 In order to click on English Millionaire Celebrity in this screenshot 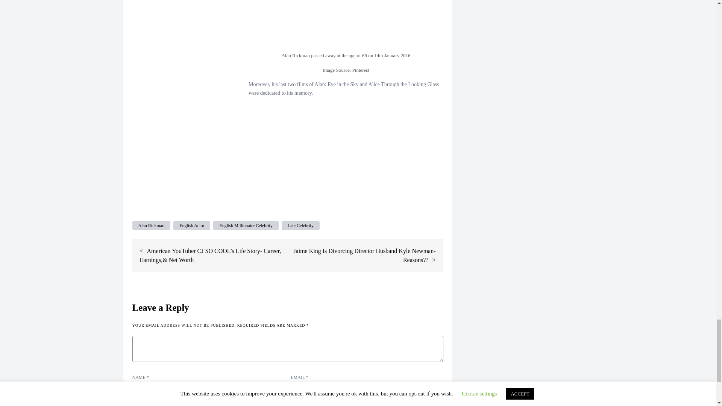, I will do `click(245, 226)`.